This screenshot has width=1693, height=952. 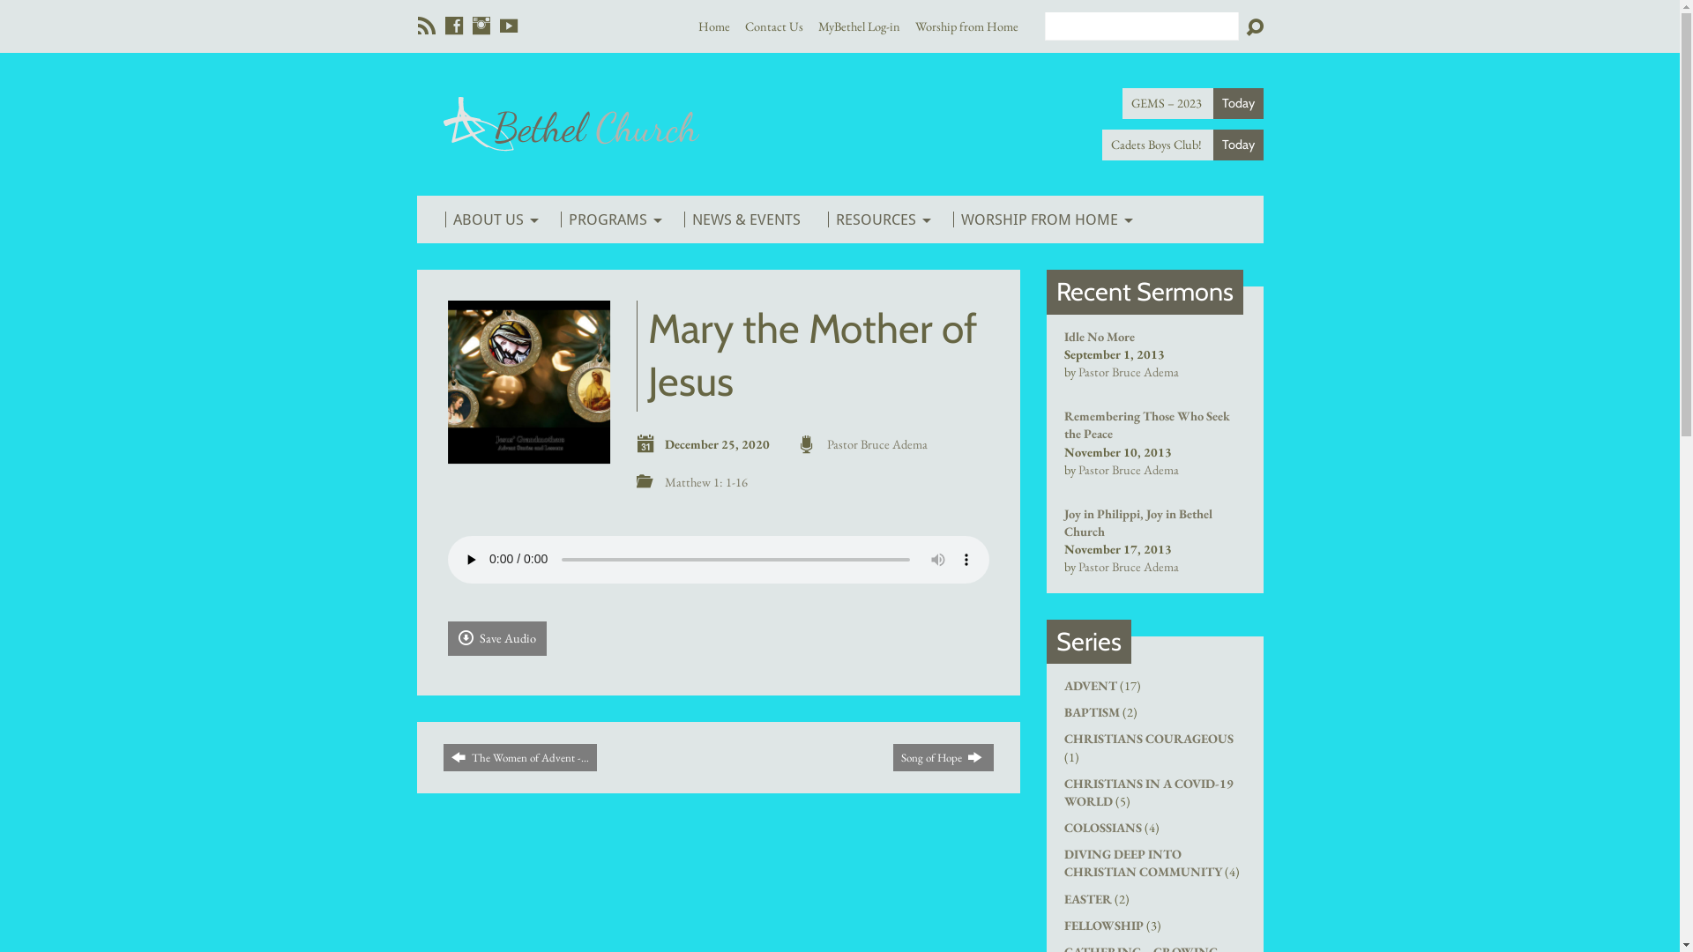 What do you see at coordinates (508, 25) in the screenshot?
I see `YouTube` at bounding box center [508, 25].